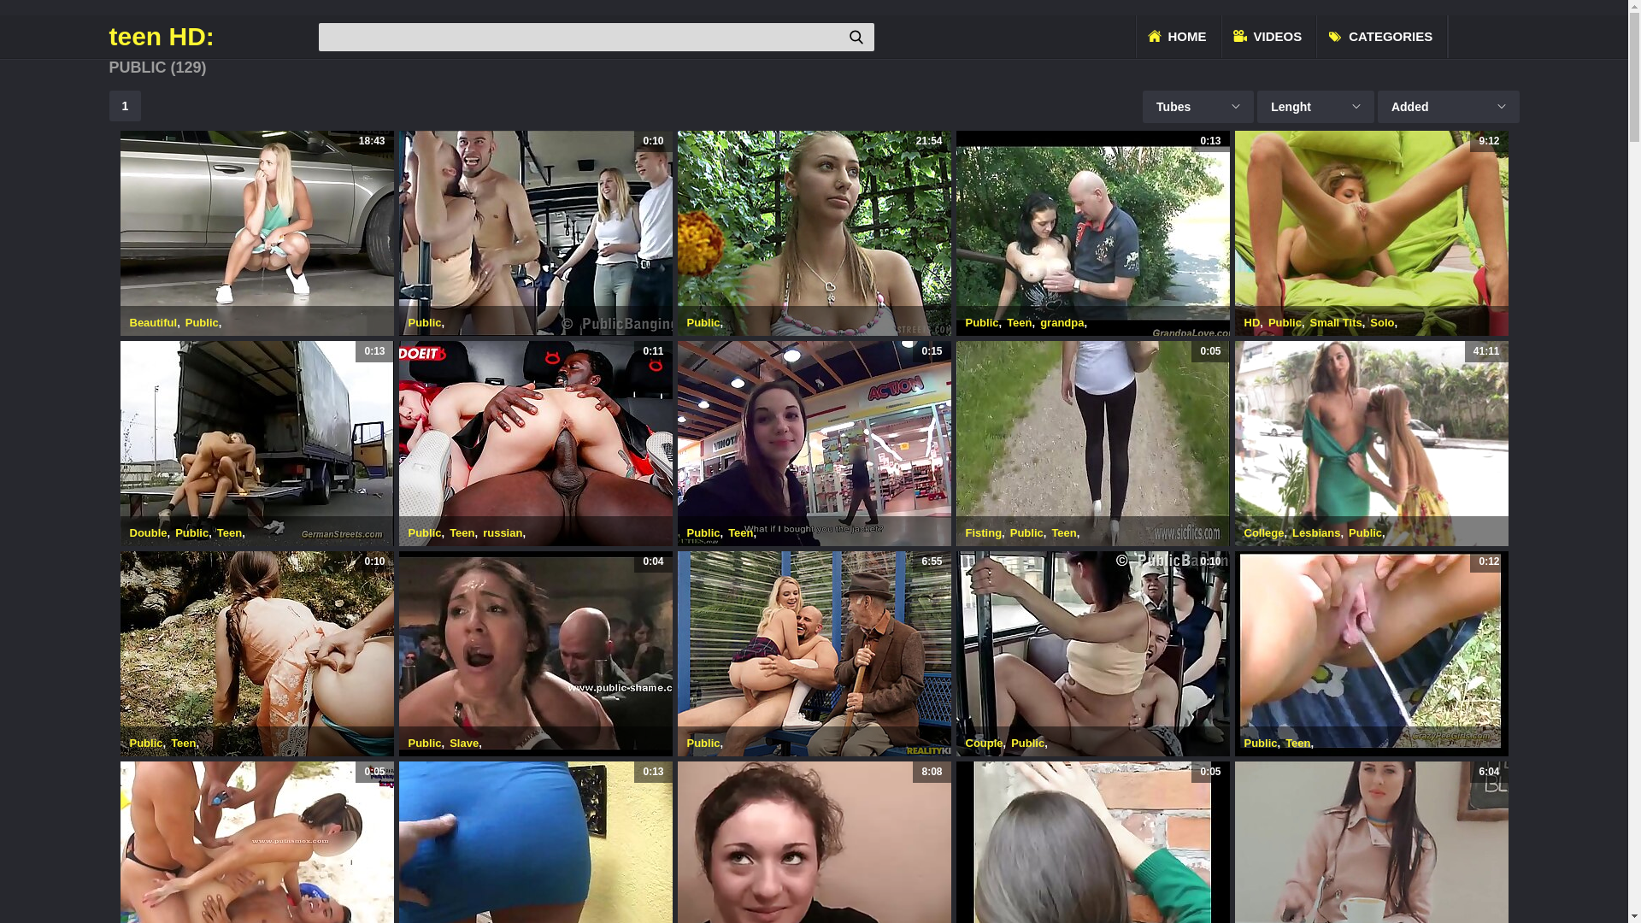 The width and height of the screenshot is (1641, 923). What do you see at coordinates (1027, 533) in the screenshot?
I see `Public` at bounding box center [1027, 533].